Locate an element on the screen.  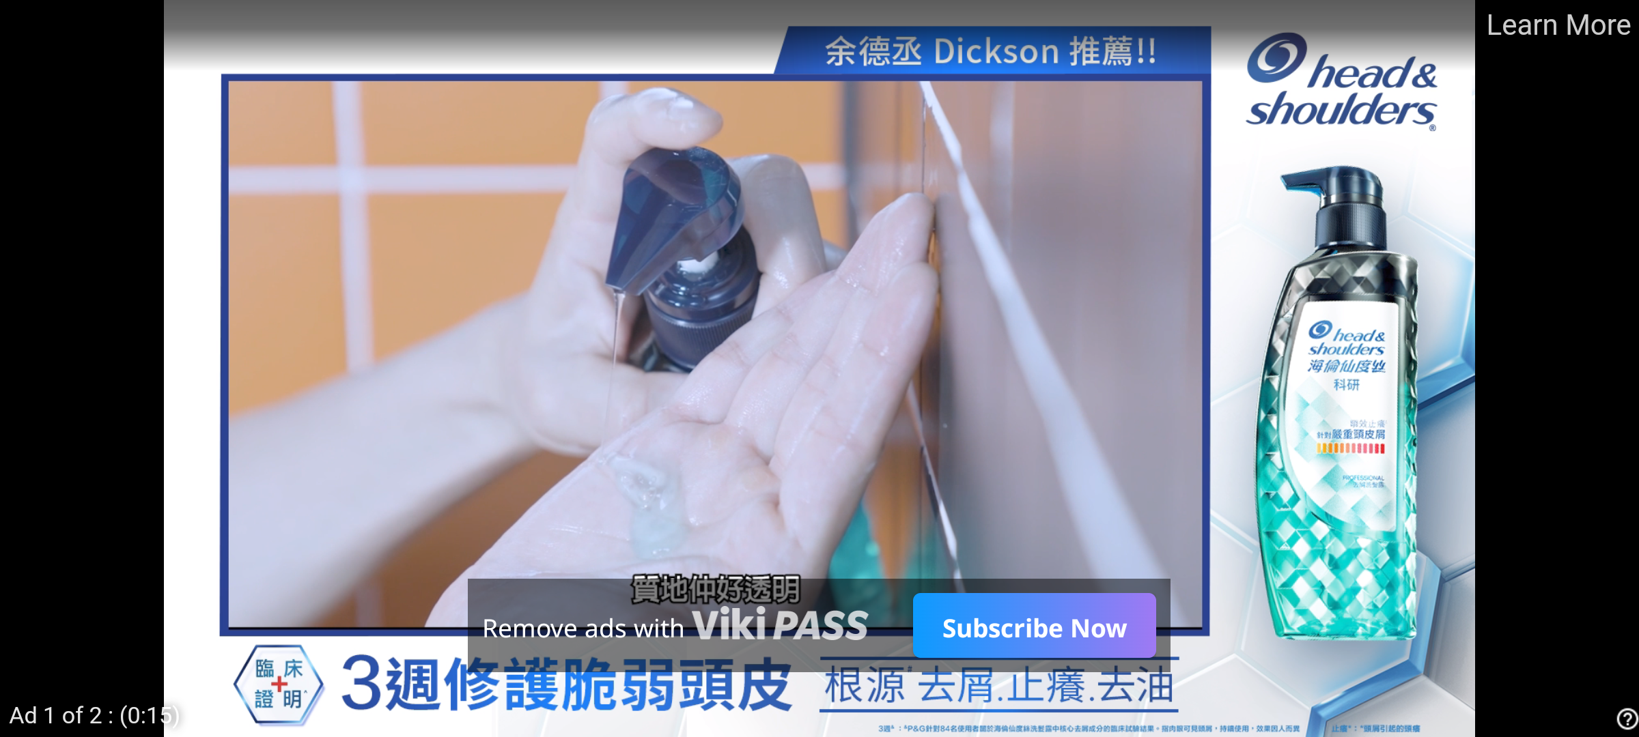
Learn More is located at coordinates (1558, 26).